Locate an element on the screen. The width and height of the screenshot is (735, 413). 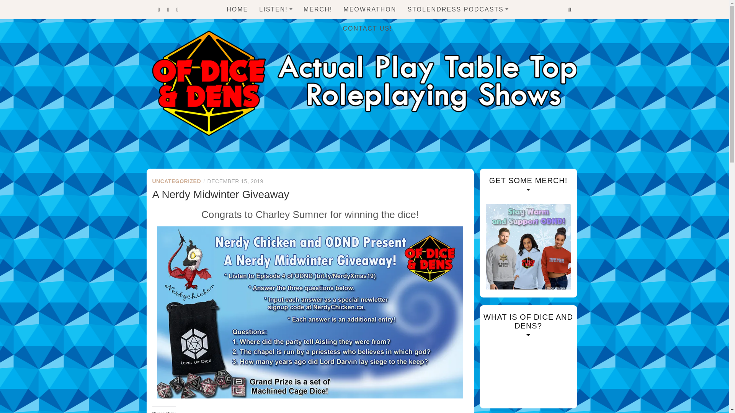
STOLENDRESS PODCASTS is located at coordinates (457, 9).